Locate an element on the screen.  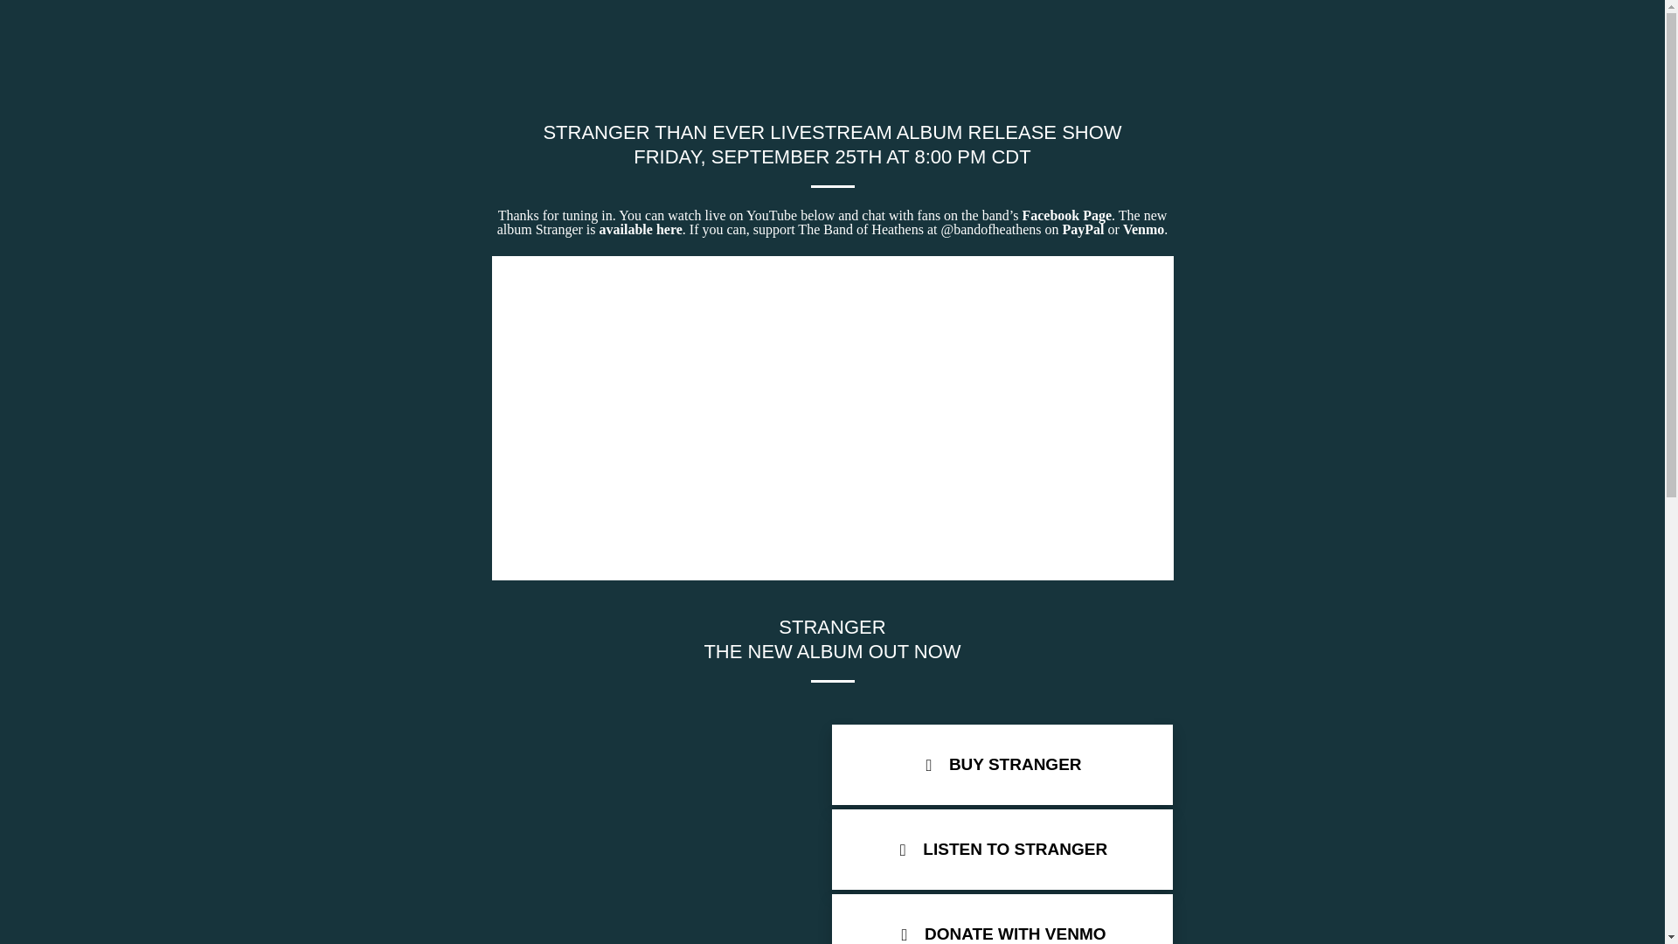
available here is located at coordinates (641, 229).